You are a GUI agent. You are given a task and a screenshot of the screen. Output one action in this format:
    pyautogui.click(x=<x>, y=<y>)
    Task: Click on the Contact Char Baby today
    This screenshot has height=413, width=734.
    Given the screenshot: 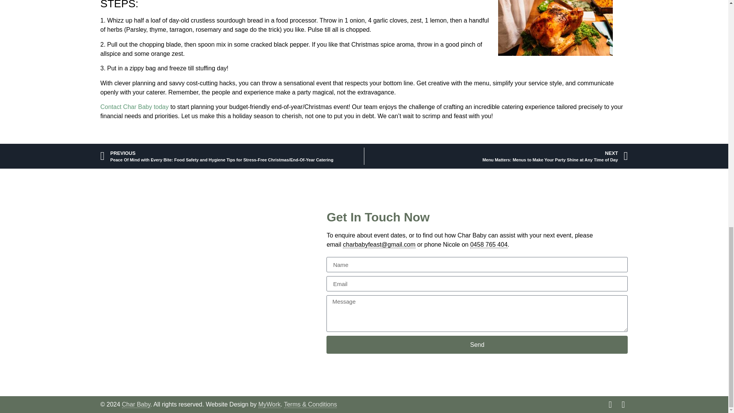 What is the action you would take?
    pyautogui.click(x=134, y=107)
    